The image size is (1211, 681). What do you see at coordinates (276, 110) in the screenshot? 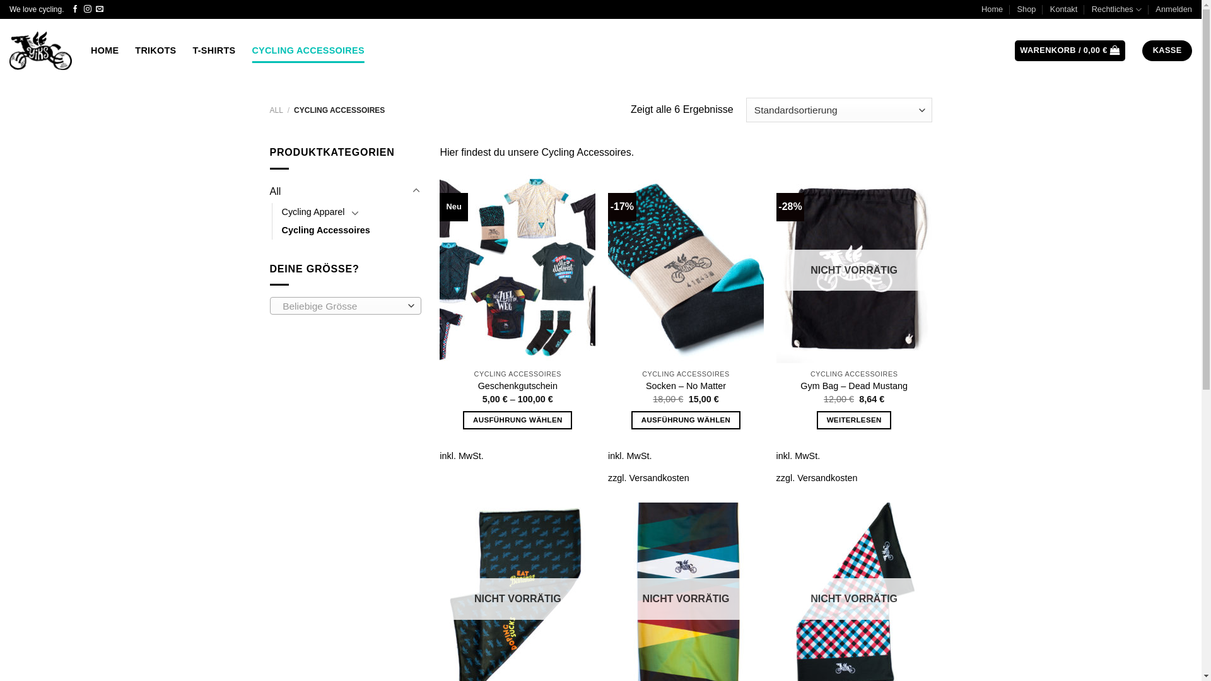
I see `ALL` at bounding box center [276, 110].